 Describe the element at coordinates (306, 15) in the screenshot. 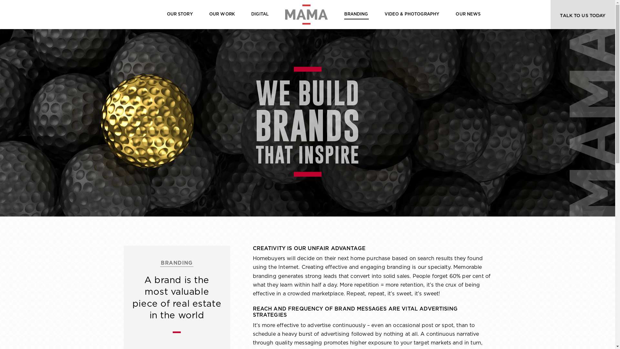

I see ` ` at that location.